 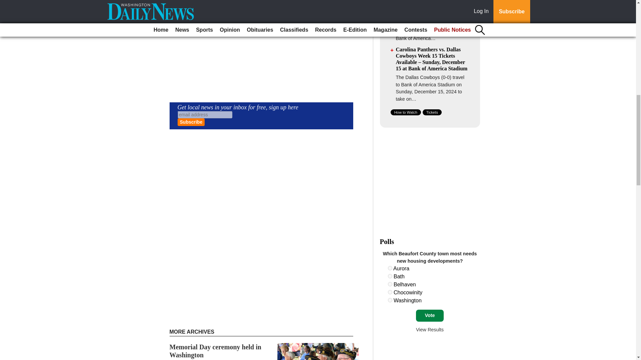 I want to click on Subscribe, so click(x=191, y=122).